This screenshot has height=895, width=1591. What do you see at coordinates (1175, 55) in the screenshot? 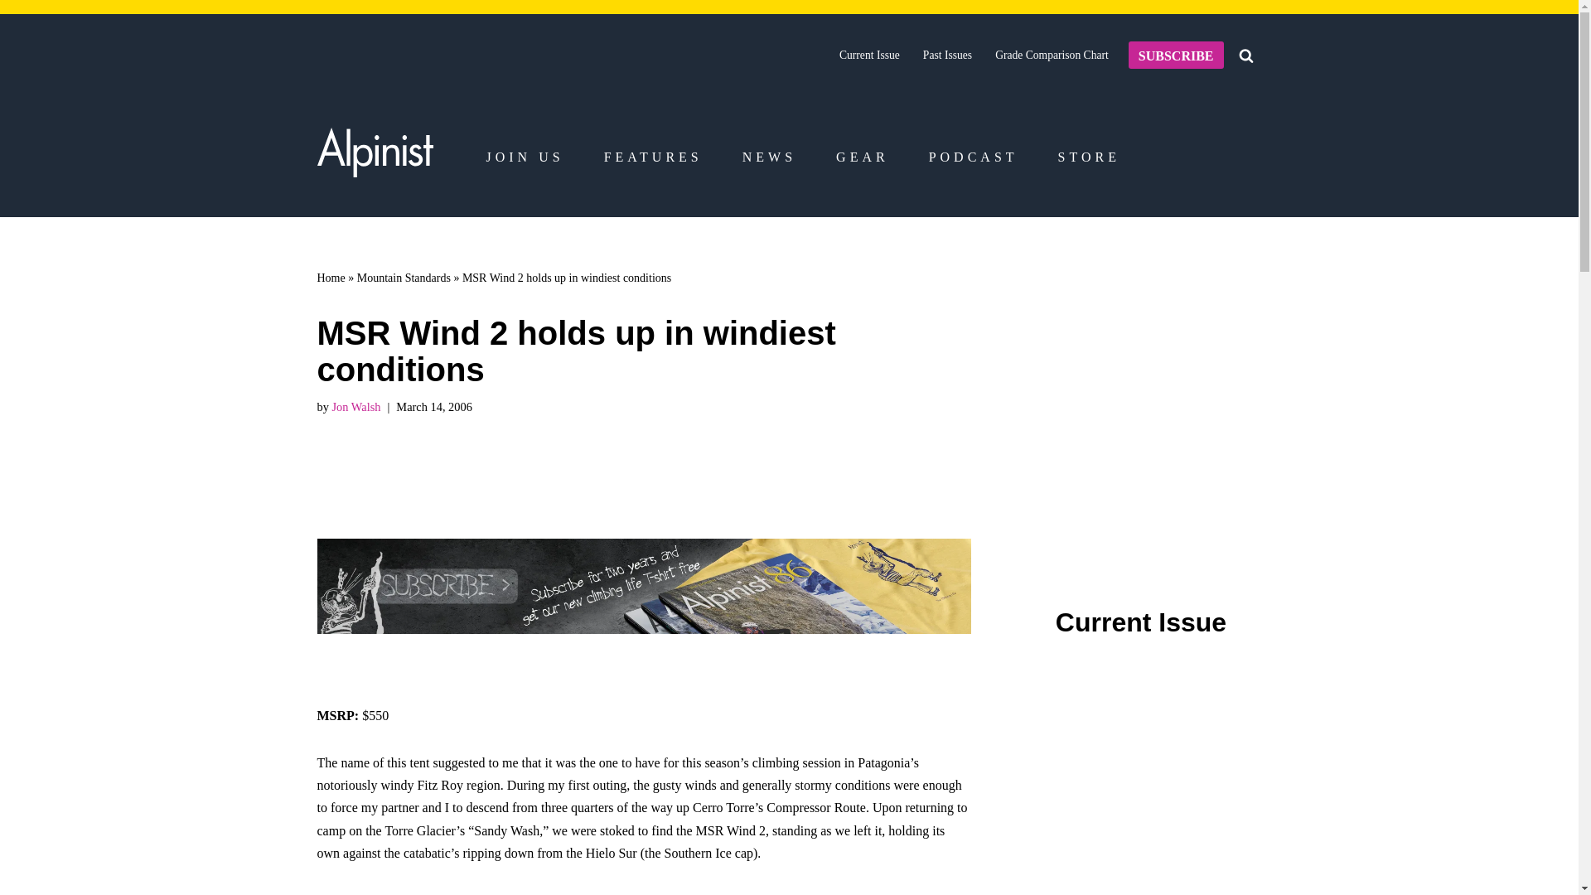
I see `SUBSCRIBE` at bounding box center [1175, 55].